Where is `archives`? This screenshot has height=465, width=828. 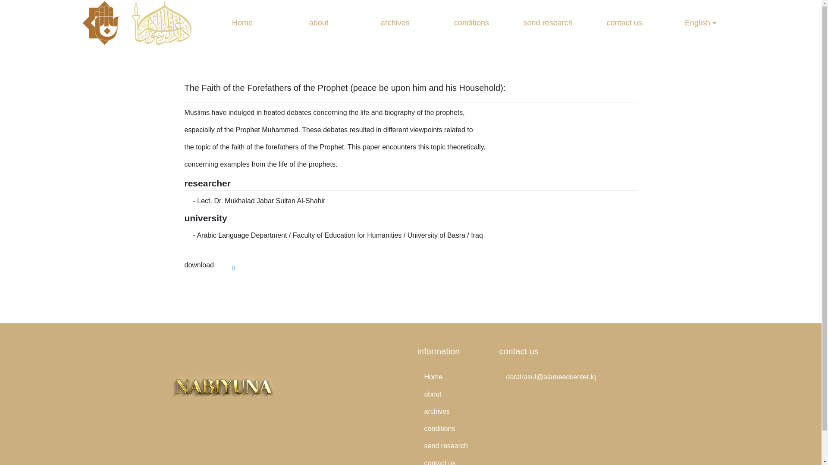 archives is located at coordinates (395, 23).